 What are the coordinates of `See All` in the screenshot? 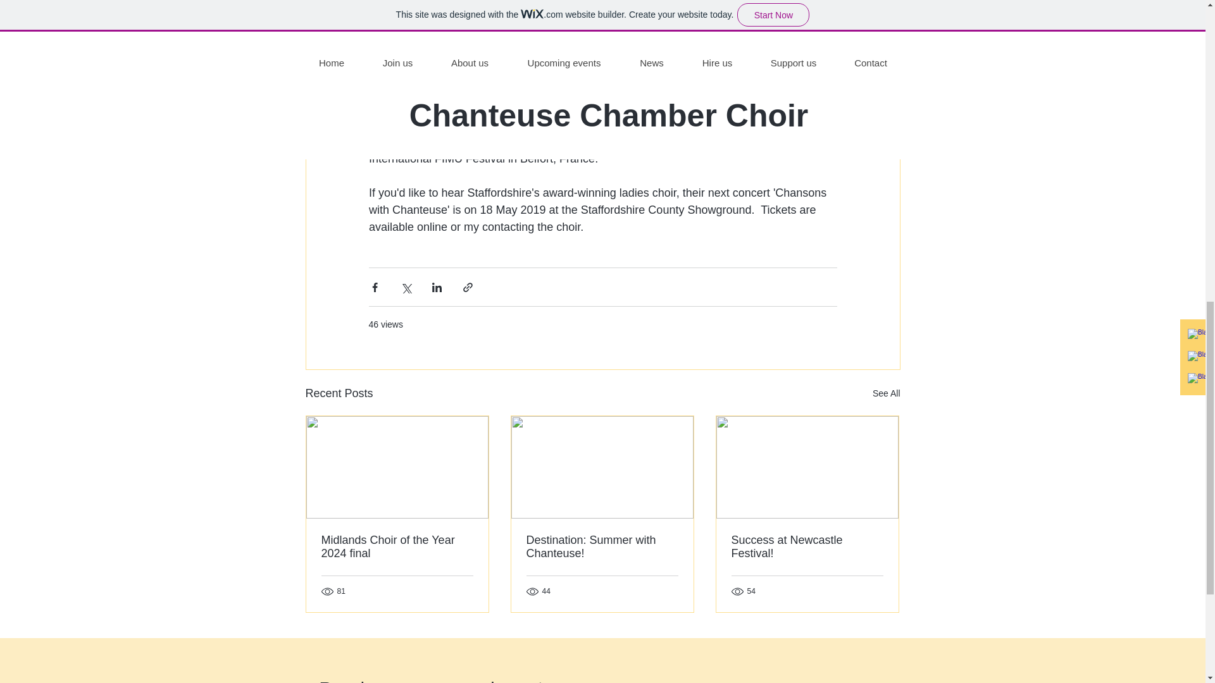 It's located at (886, 393).